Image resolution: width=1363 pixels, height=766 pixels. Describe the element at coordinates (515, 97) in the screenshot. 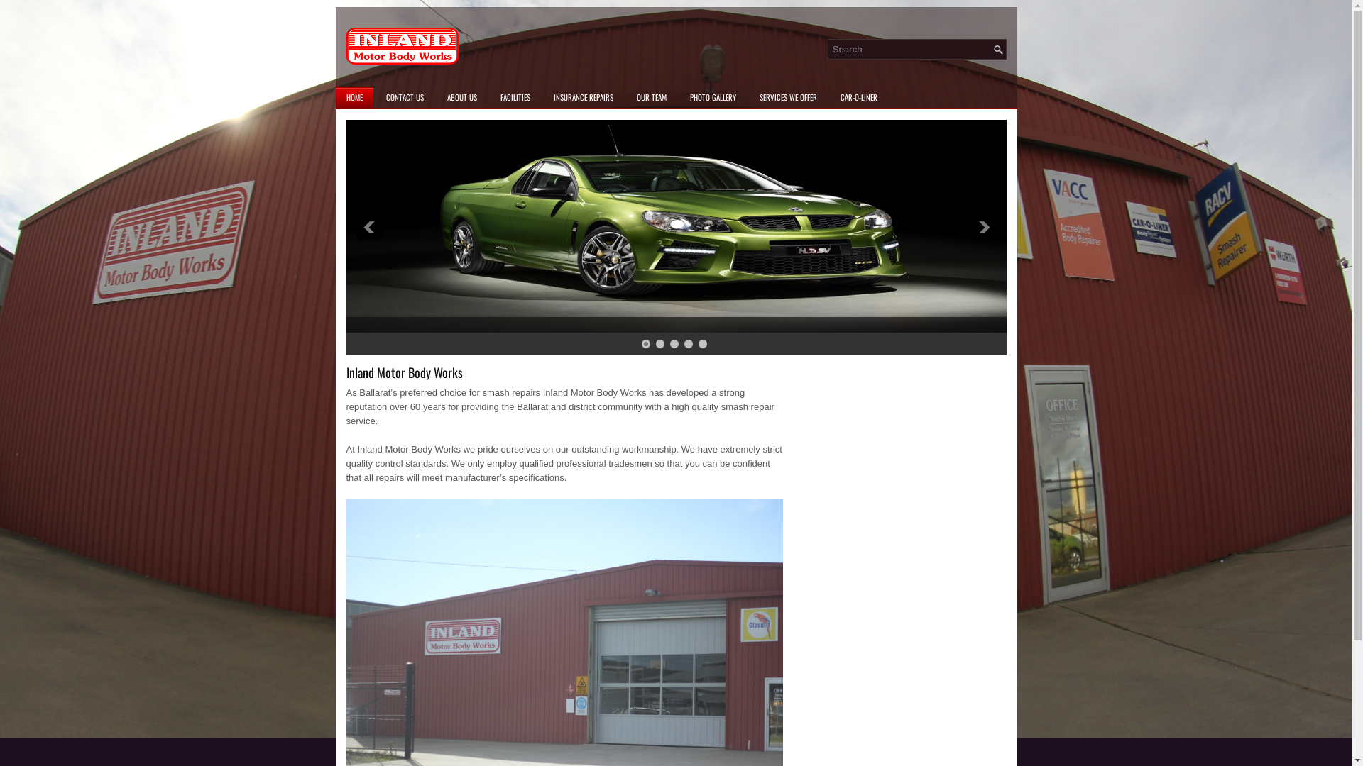

I see `FACILITIES` at that location.